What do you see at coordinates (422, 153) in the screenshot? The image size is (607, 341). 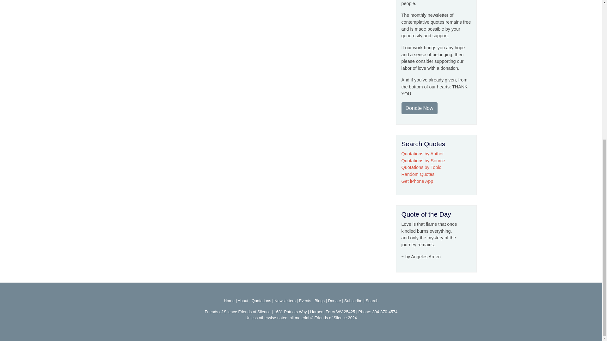 I see `Quotations by Author` at bounding box center [422, 153].